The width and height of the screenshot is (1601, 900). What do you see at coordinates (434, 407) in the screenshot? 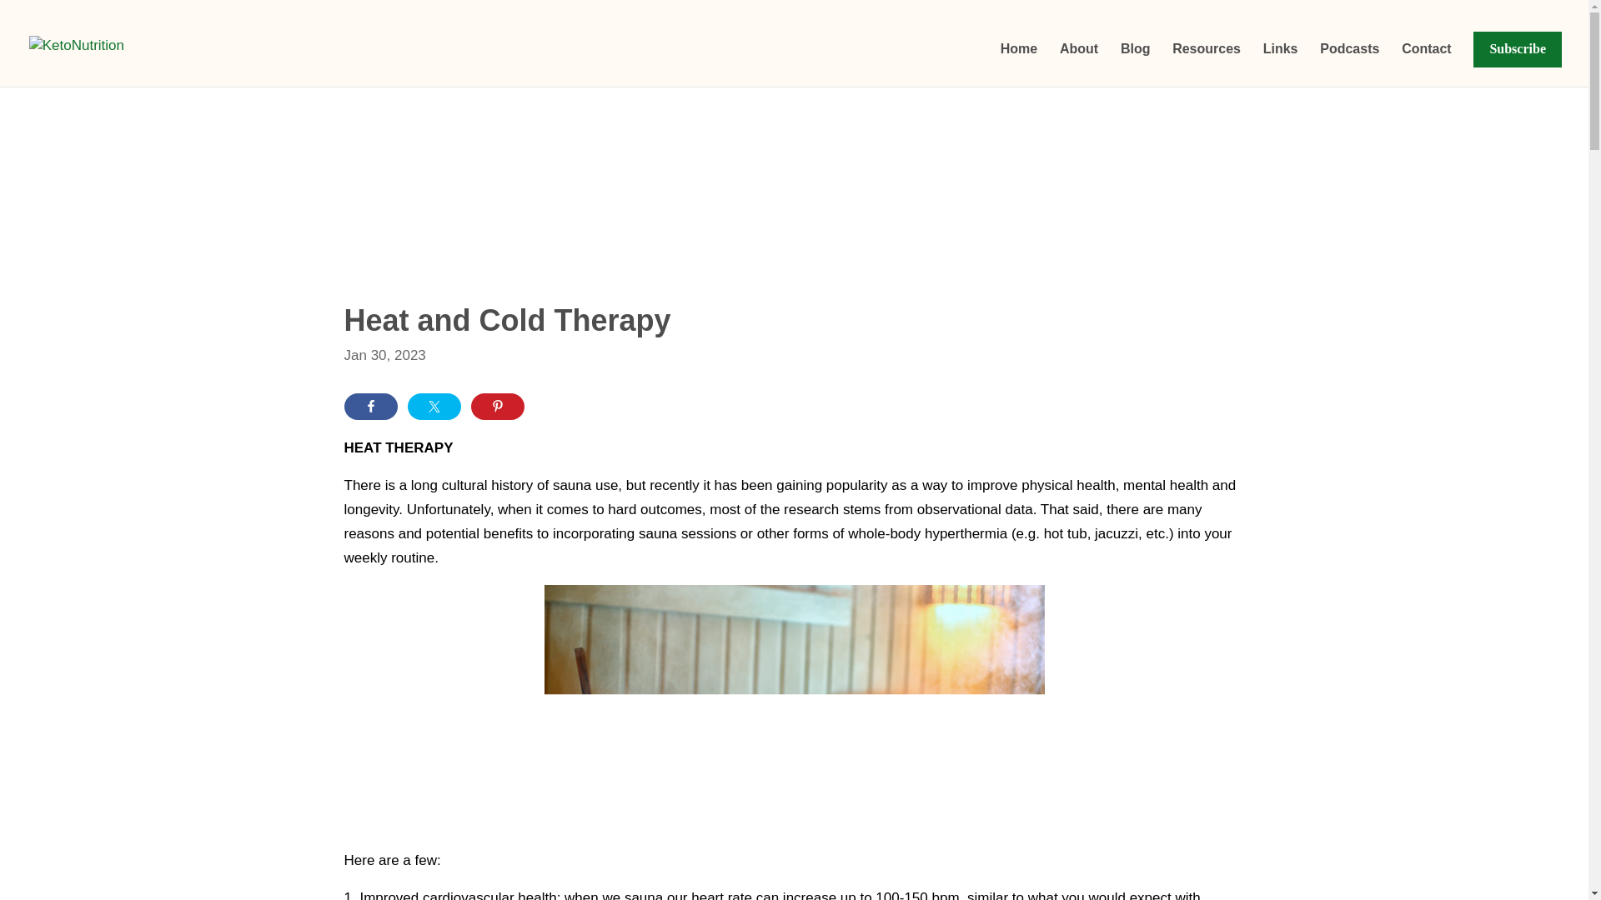
I see `Share on Twitter` at bounding box center [434, 407].